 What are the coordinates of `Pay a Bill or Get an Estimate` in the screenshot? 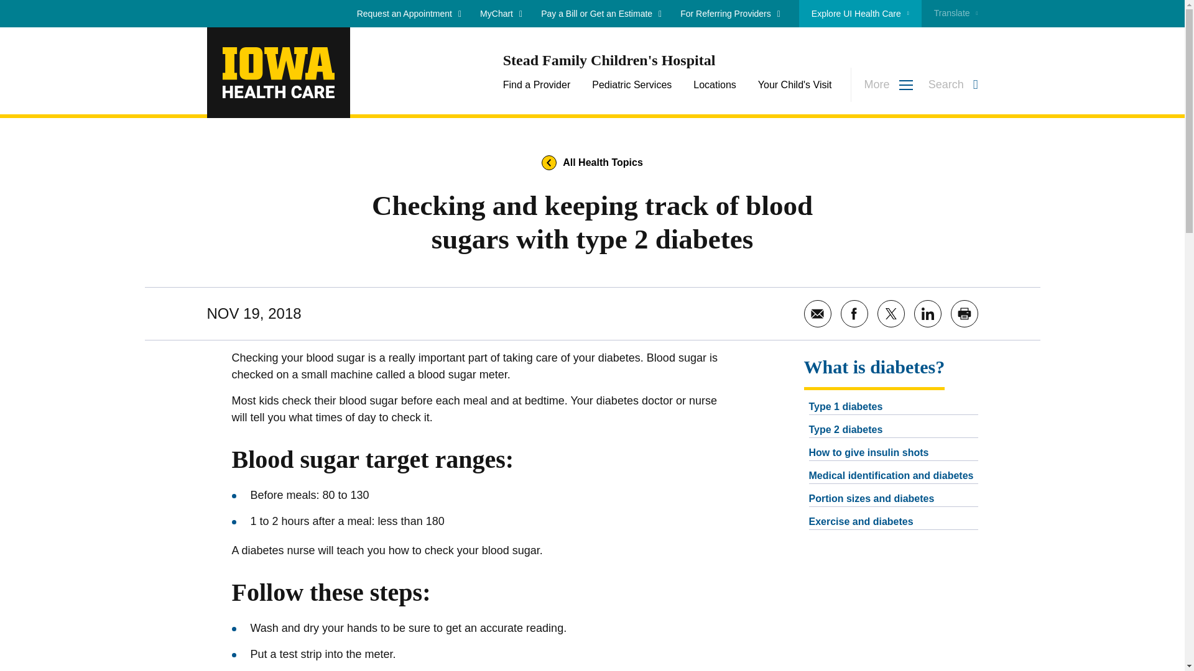 It's located at (601, 14).